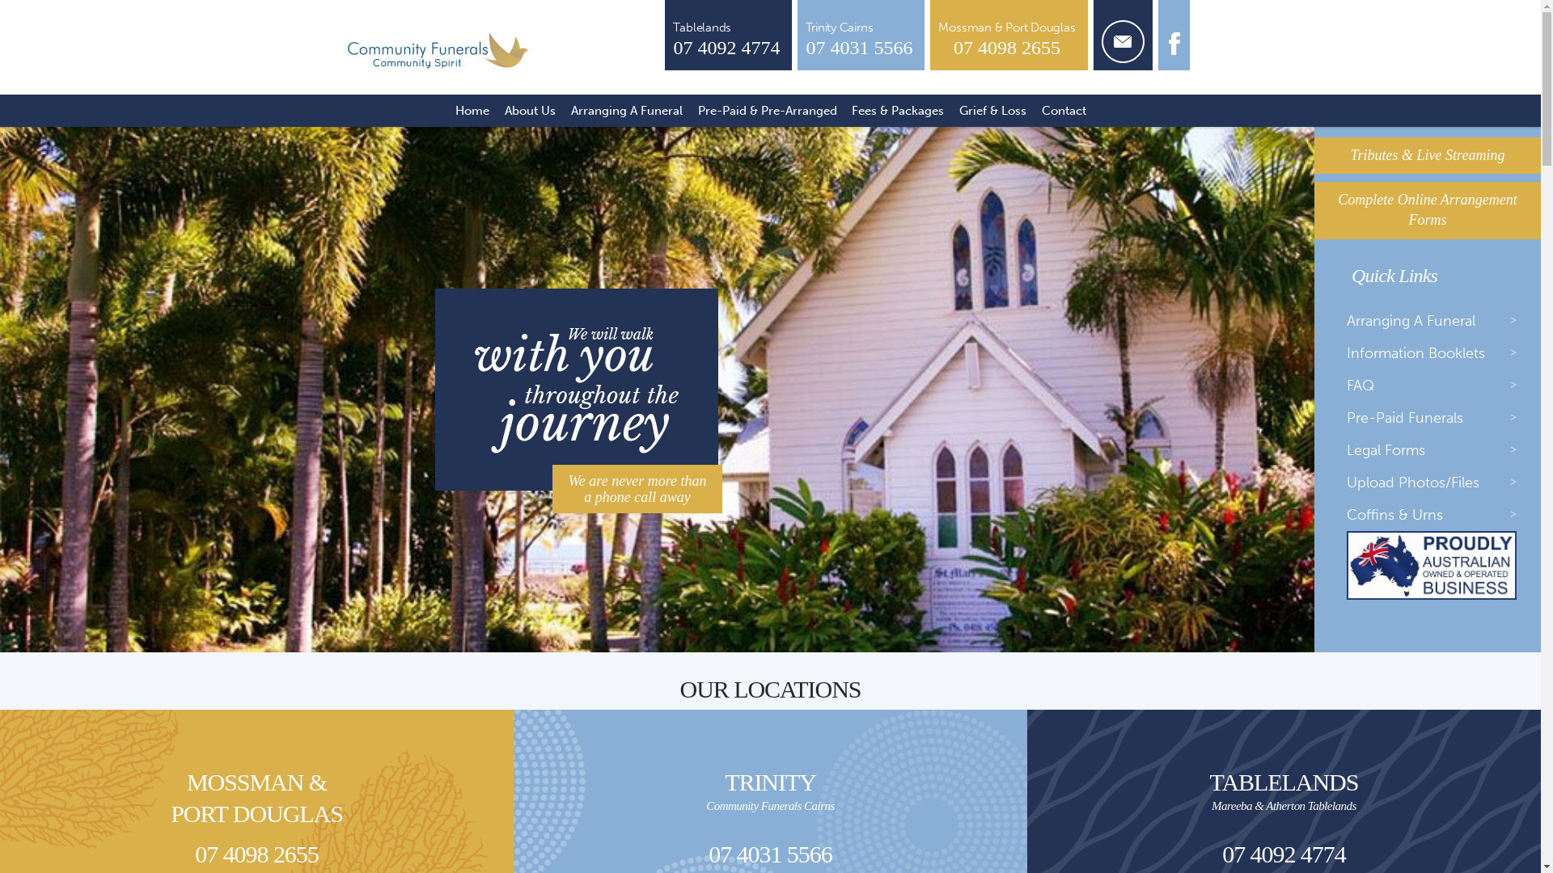 This screenshot has height=873, width=1553. Describe the element at coordinates (626, 111) in the screenshot. I see `Arranging A Funeral` at that location.